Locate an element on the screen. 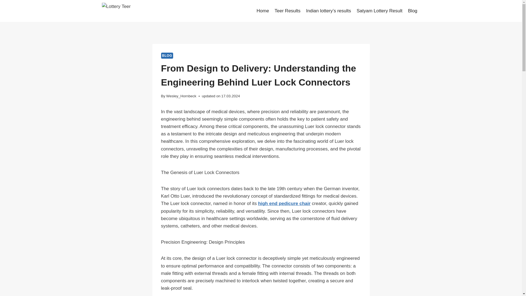 Image resolution: width=526 pixels, height=296 pixels. BLOG is located at coordinates (167, 55).